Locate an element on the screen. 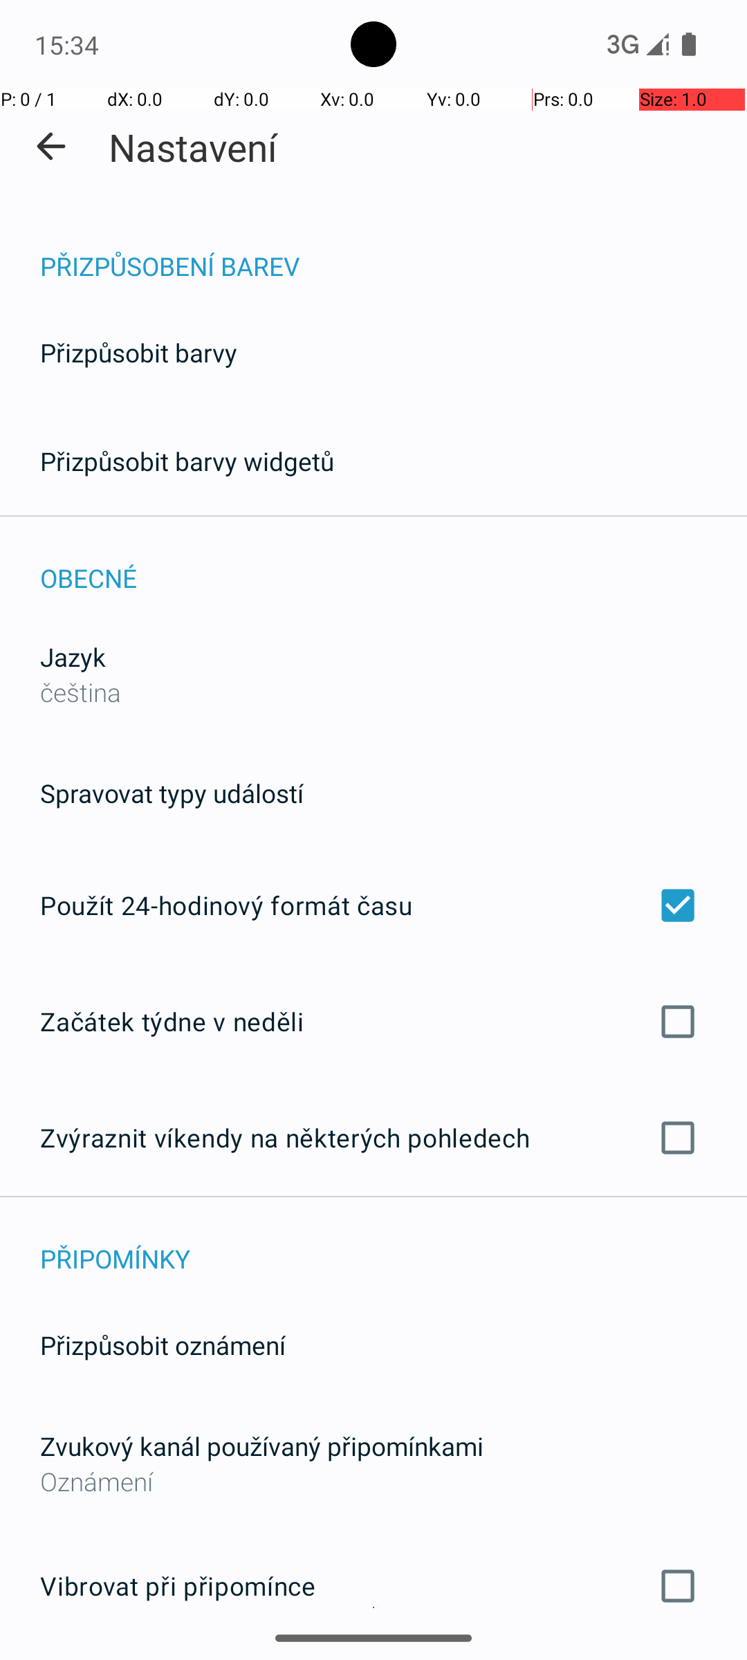  Vibrovat při připomínce is located at coordinates (373, 1586).